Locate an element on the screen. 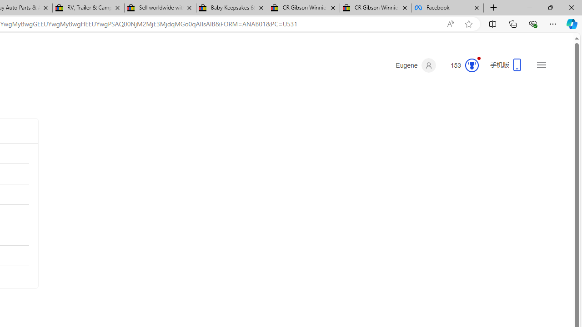 The image size is (582, 327). Baby Keepsakes & Announcements for sale | eBay is located at coordinates (232, 8).